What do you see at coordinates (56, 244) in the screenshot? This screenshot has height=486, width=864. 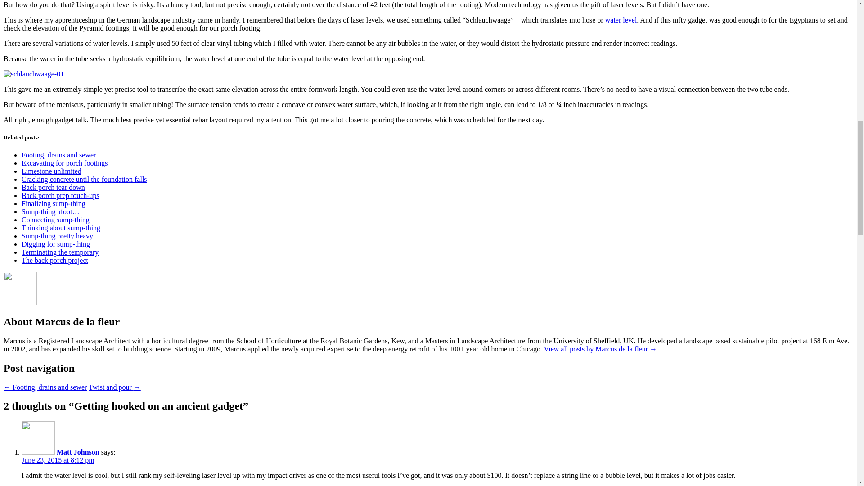 I see `Digging for sump-thing` at bounding box center [56, 244].